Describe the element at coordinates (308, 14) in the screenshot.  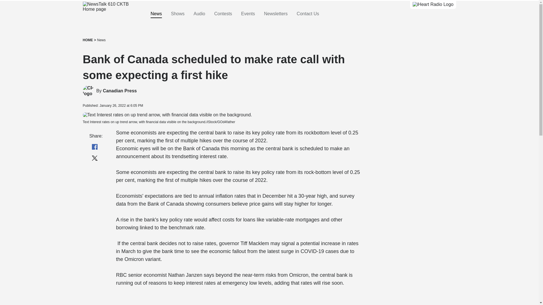
I see `Contact Us` at that location.